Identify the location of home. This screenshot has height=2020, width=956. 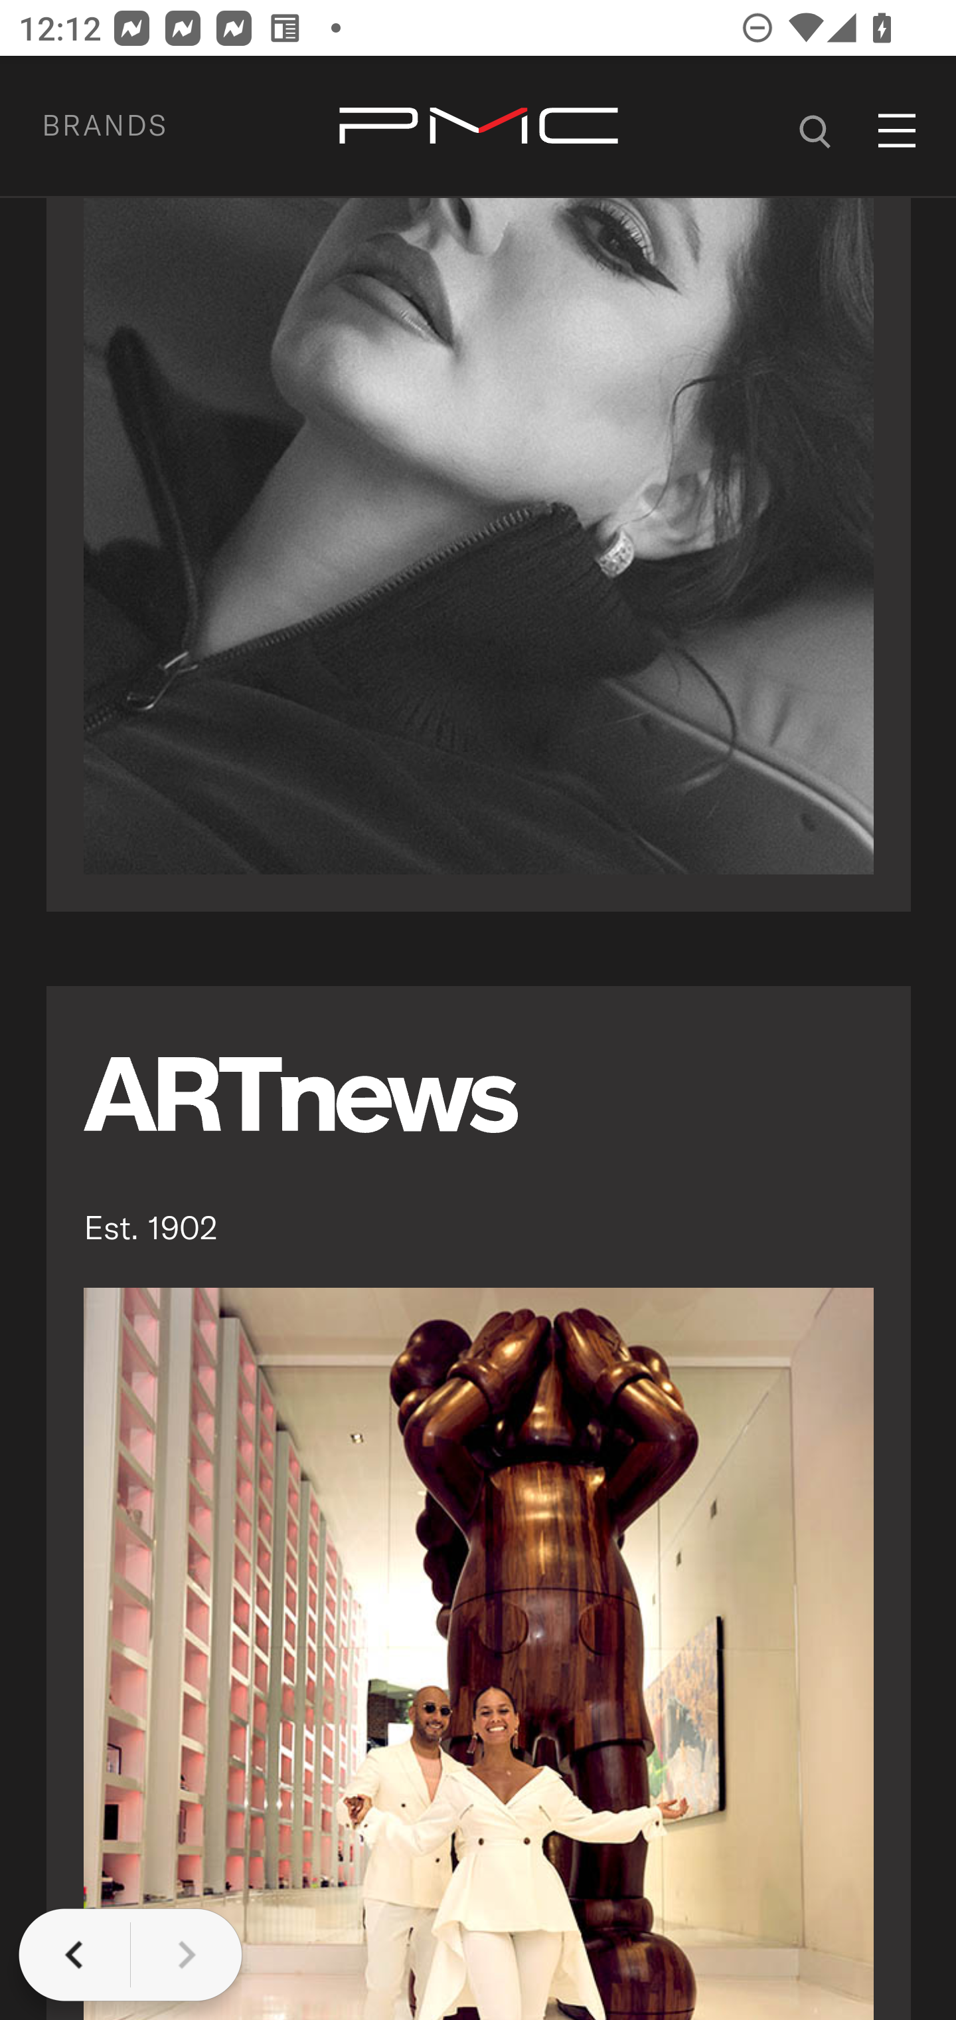
(479, 127).